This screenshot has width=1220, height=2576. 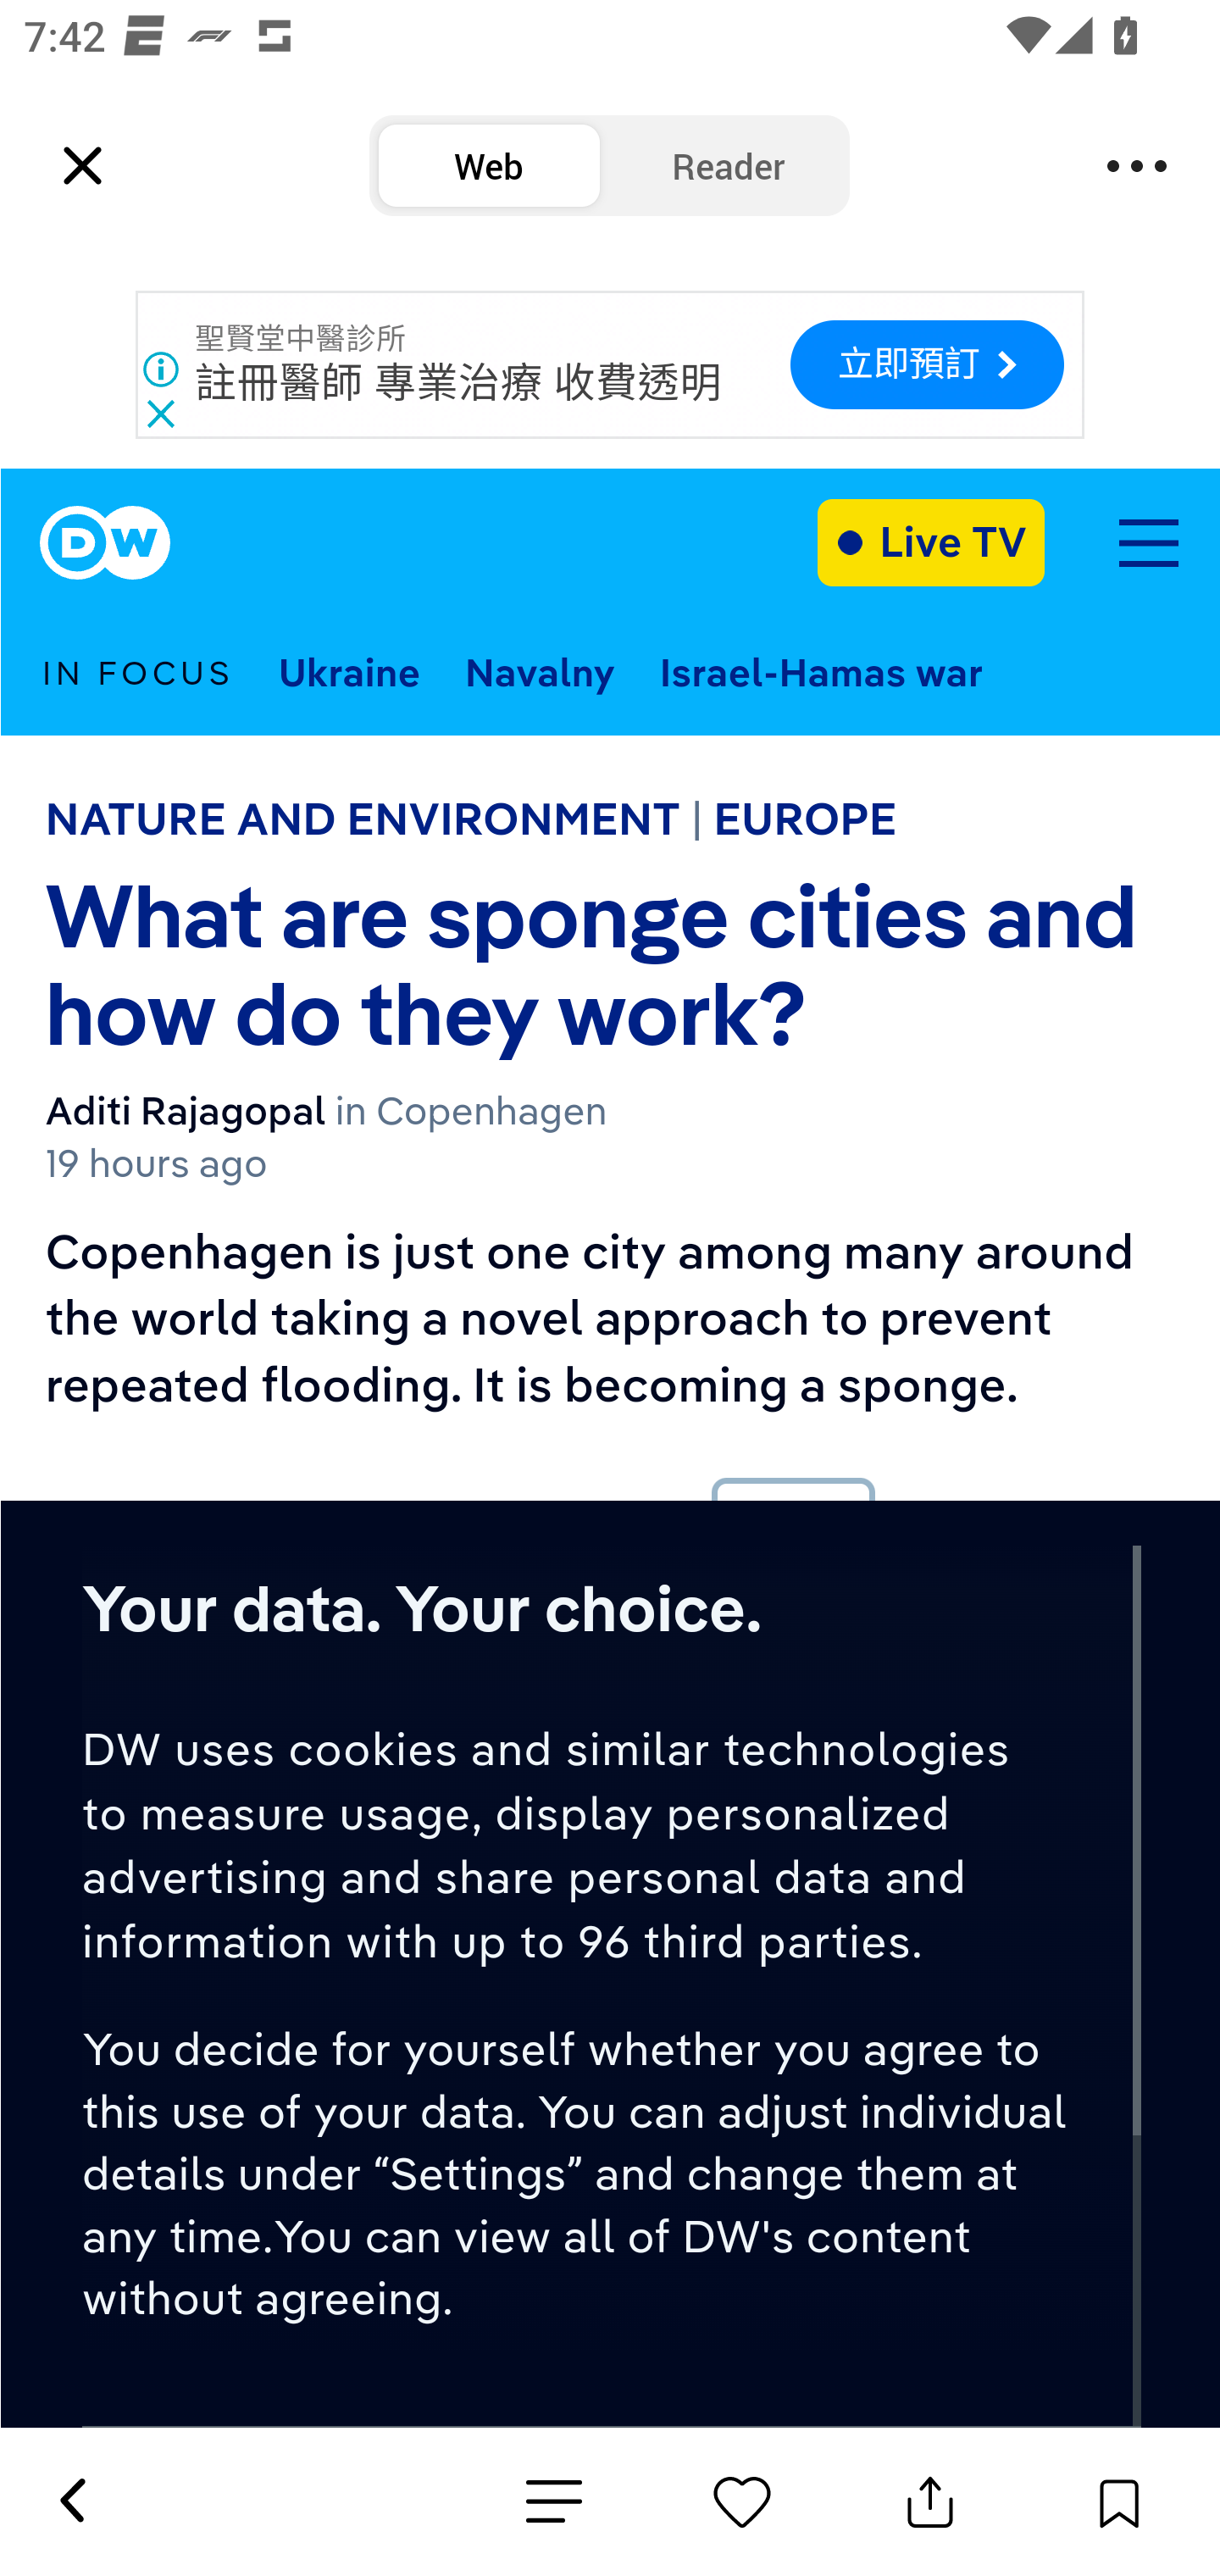 I want to click on Open main navigation, so click(x=1147, y=543).